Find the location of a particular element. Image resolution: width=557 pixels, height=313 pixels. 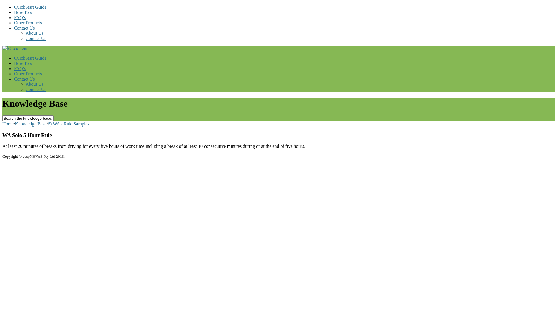

Contact Us is located at coordinates (24, 79).